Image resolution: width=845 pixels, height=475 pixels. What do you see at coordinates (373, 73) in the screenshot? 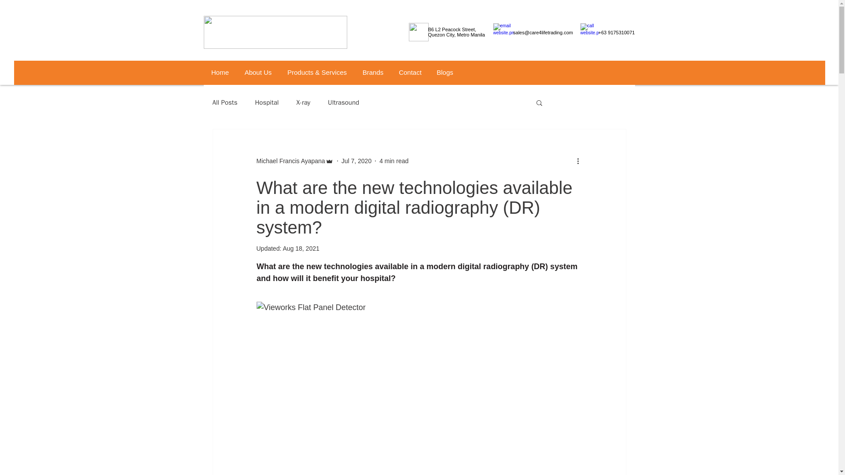
I see `Brands` at bounding box center [373, 73].